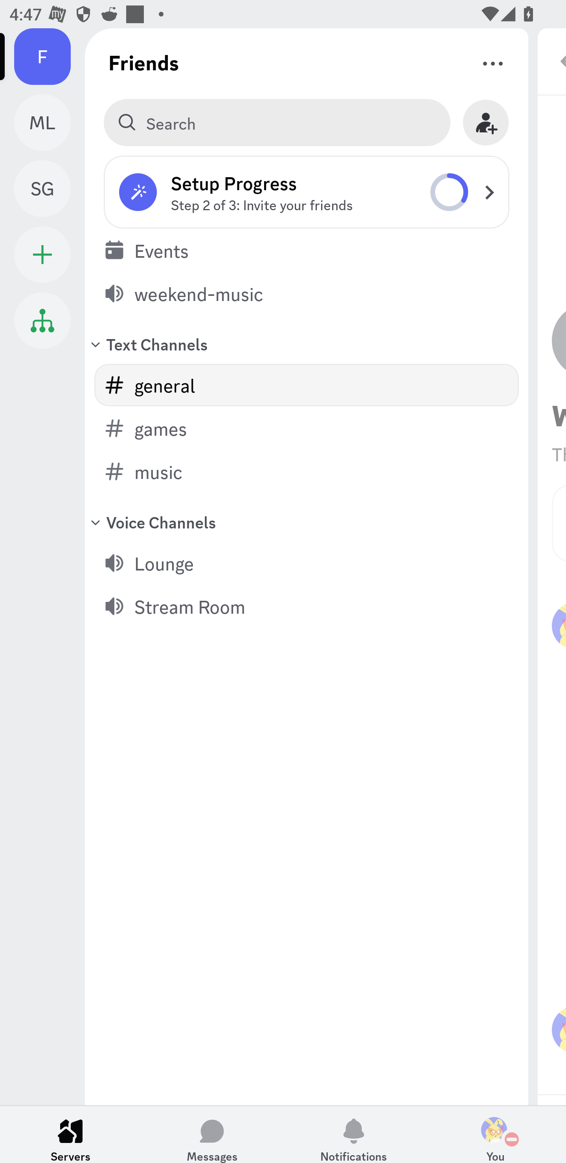  Describe the element at coordinates (50, 57) in the screenshot. I see `  Friends F` at that location.